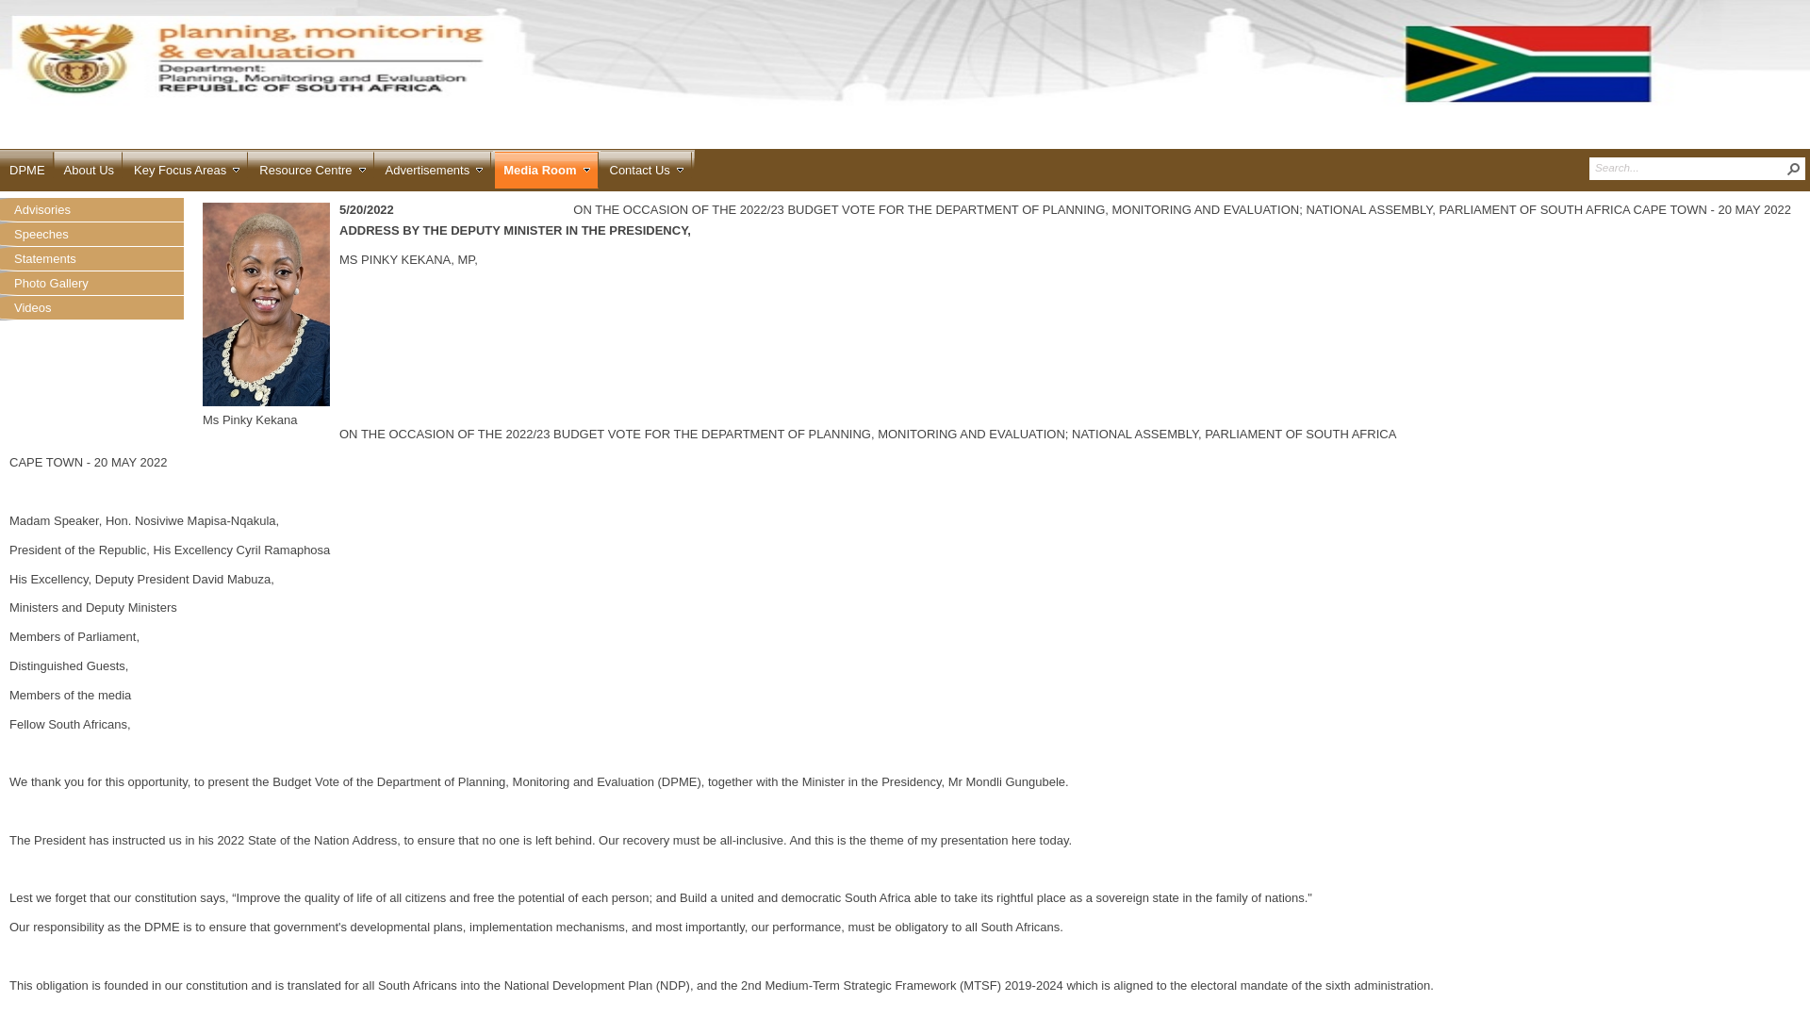 The image size is (1810, 1018). I want to click on Key Focus Areas, so click(187, 164).